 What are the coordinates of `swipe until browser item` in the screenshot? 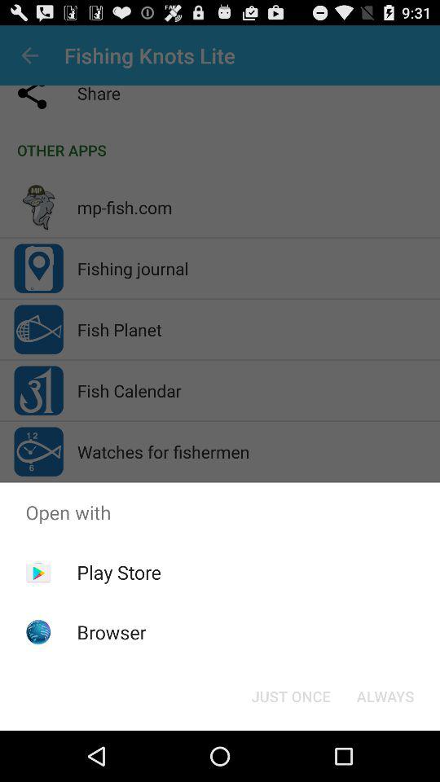 It's located at (111, 632).